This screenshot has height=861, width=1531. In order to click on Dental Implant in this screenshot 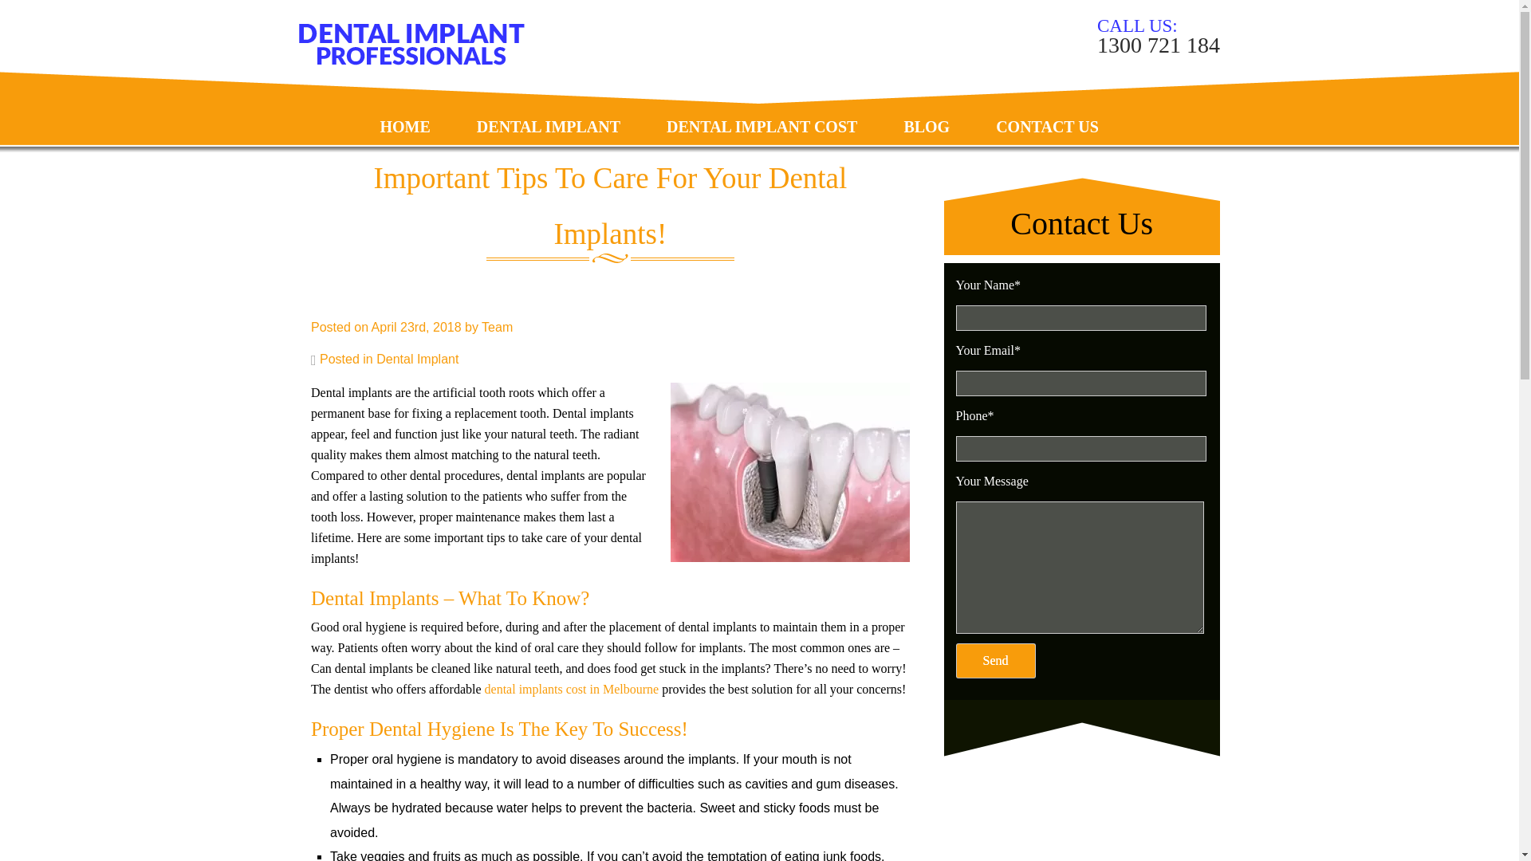, I will do `click(548, 112)`.